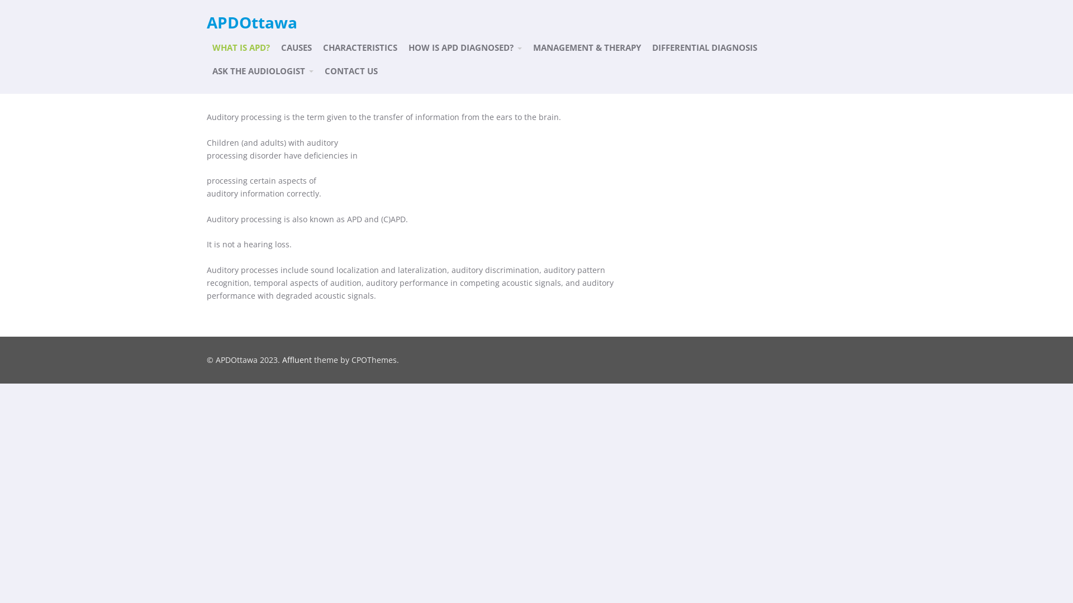 Image resolution: width=1073 pixels, height=603 pixels. Describe the element at coordinates (360, 48) in the screenshot. I see `CHARACTERISTICS` at that location.